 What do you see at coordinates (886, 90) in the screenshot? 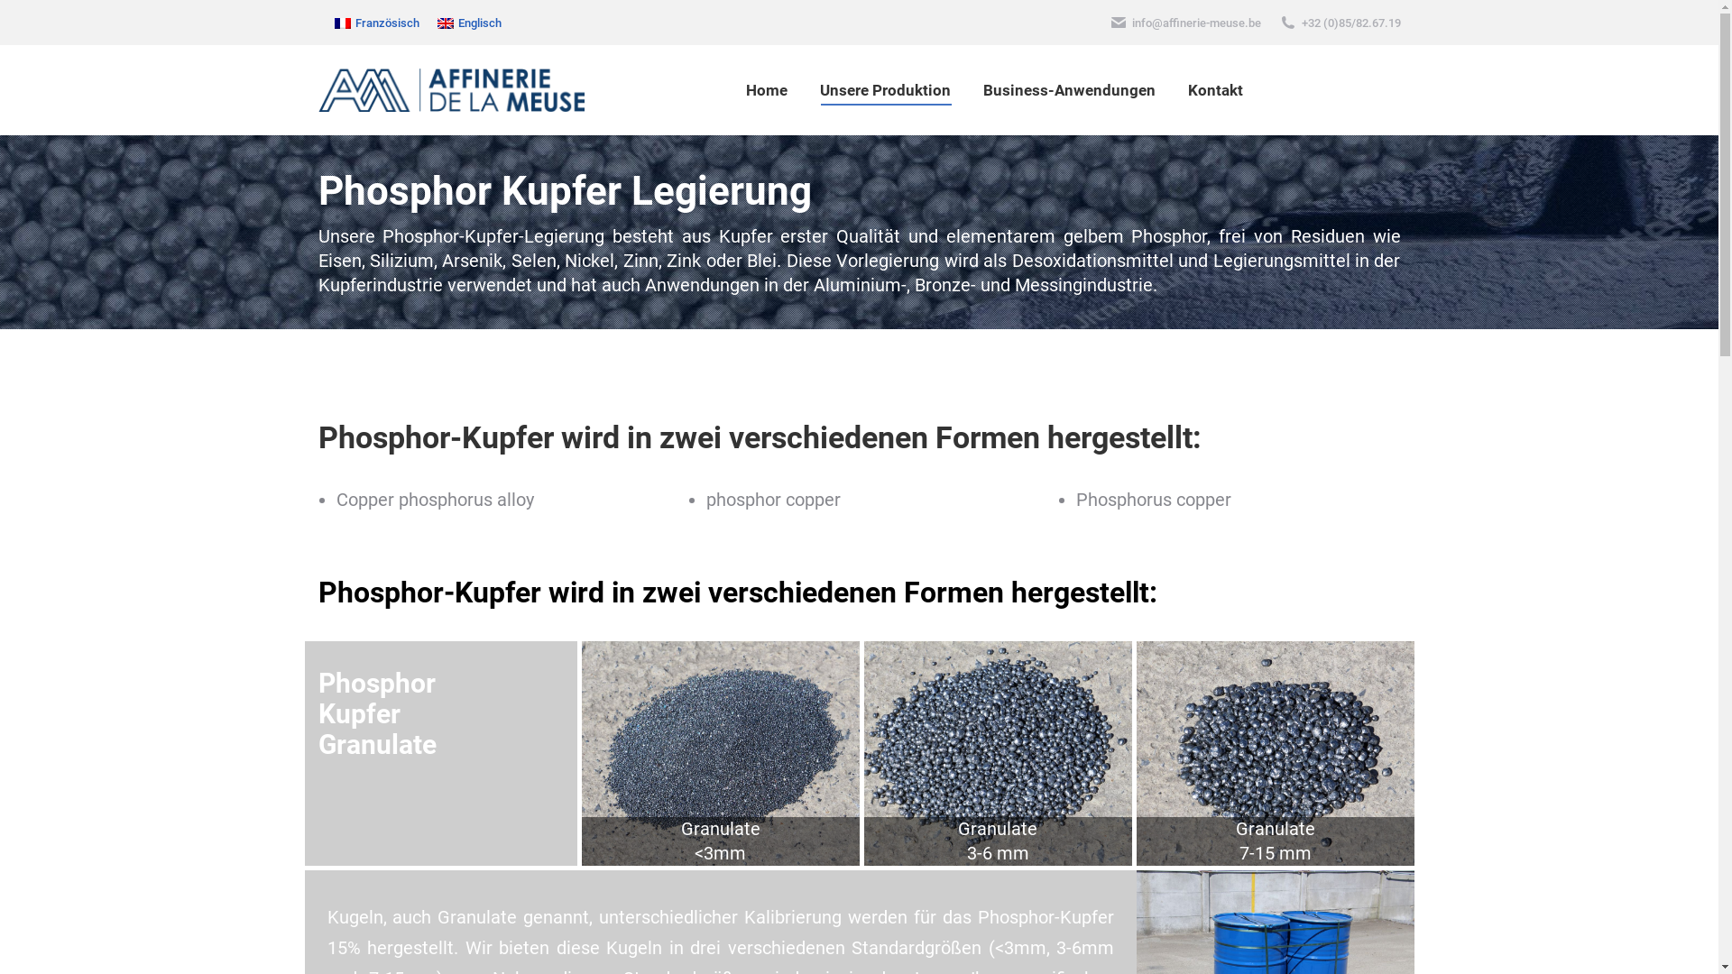
I see `Unsere Produktion` at bounding box center [886, 90].